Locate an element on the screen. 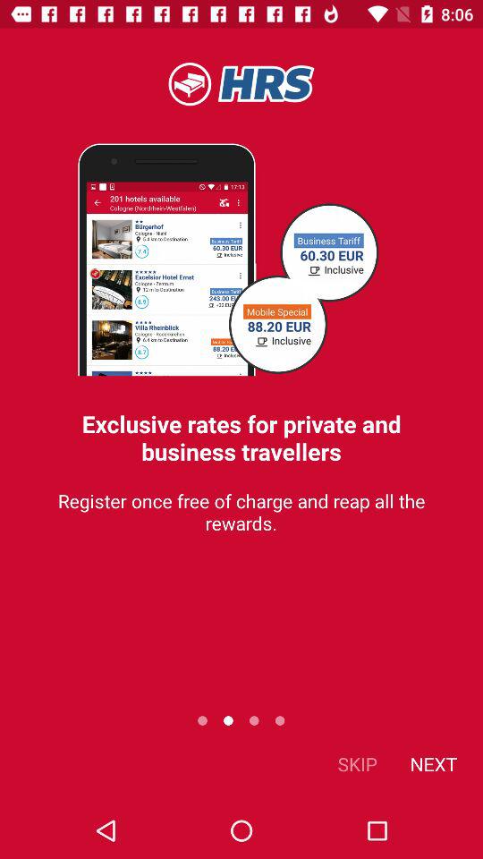 This screenshot has width=483, height=859. turn on icon next to the next is located at coordinates (358, 764).